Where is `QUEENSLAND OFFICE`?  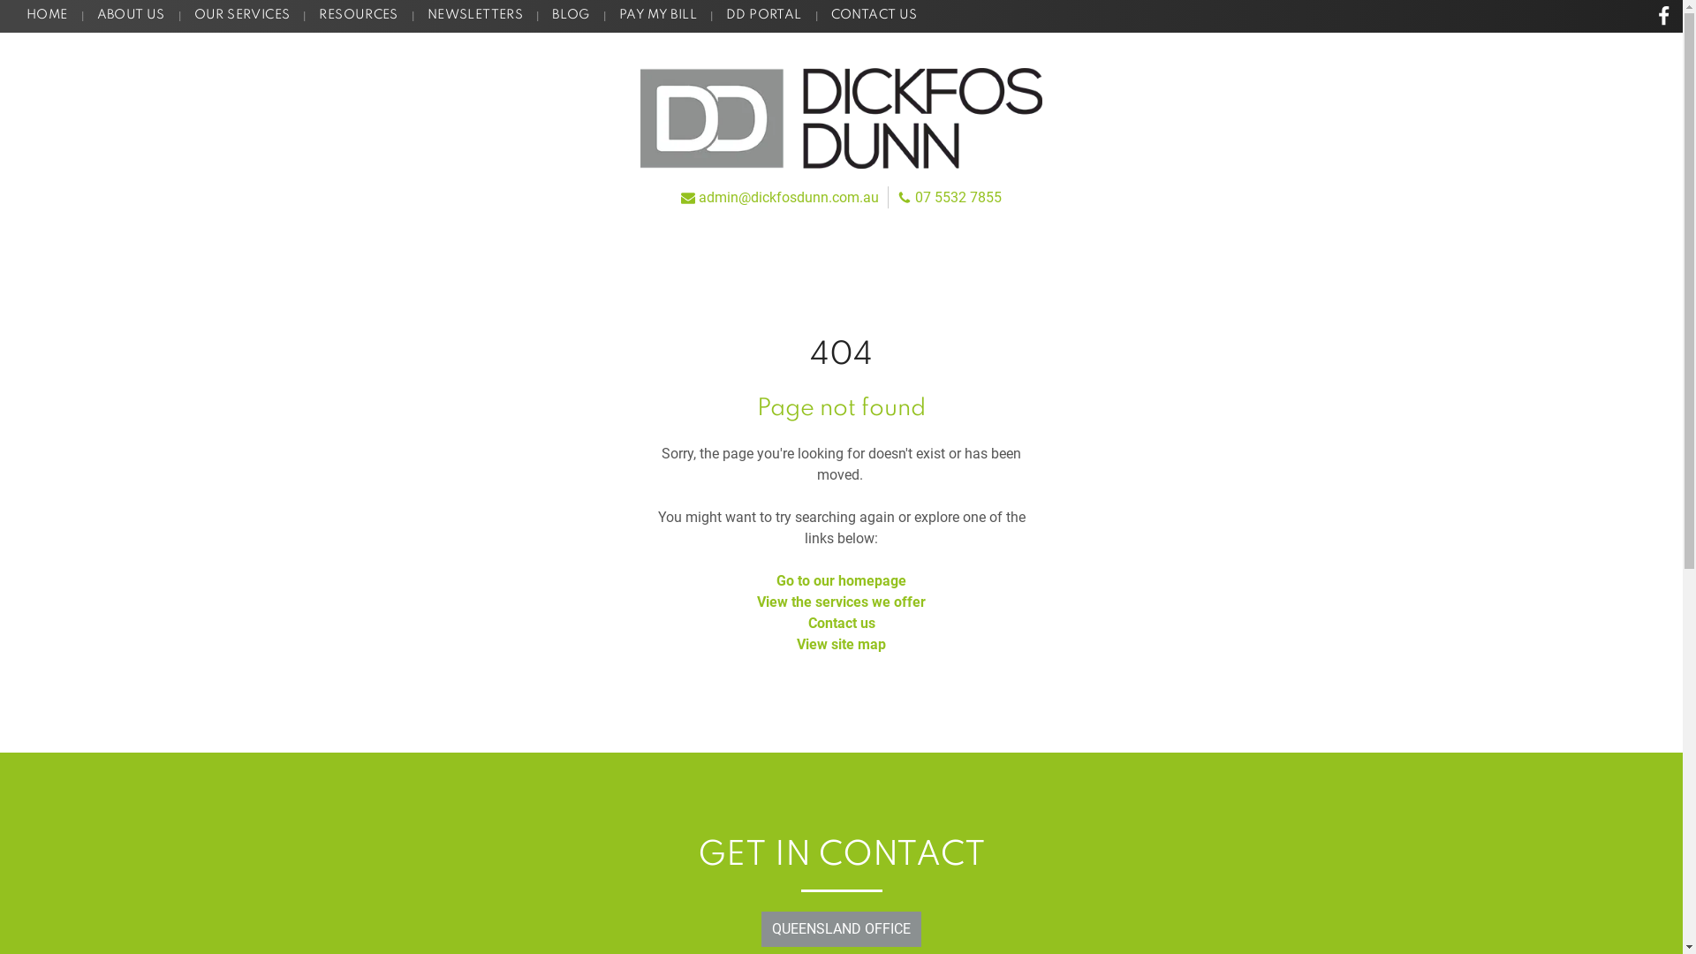 QUEENSLAND OFFICE is located at coordinates (841, 929).